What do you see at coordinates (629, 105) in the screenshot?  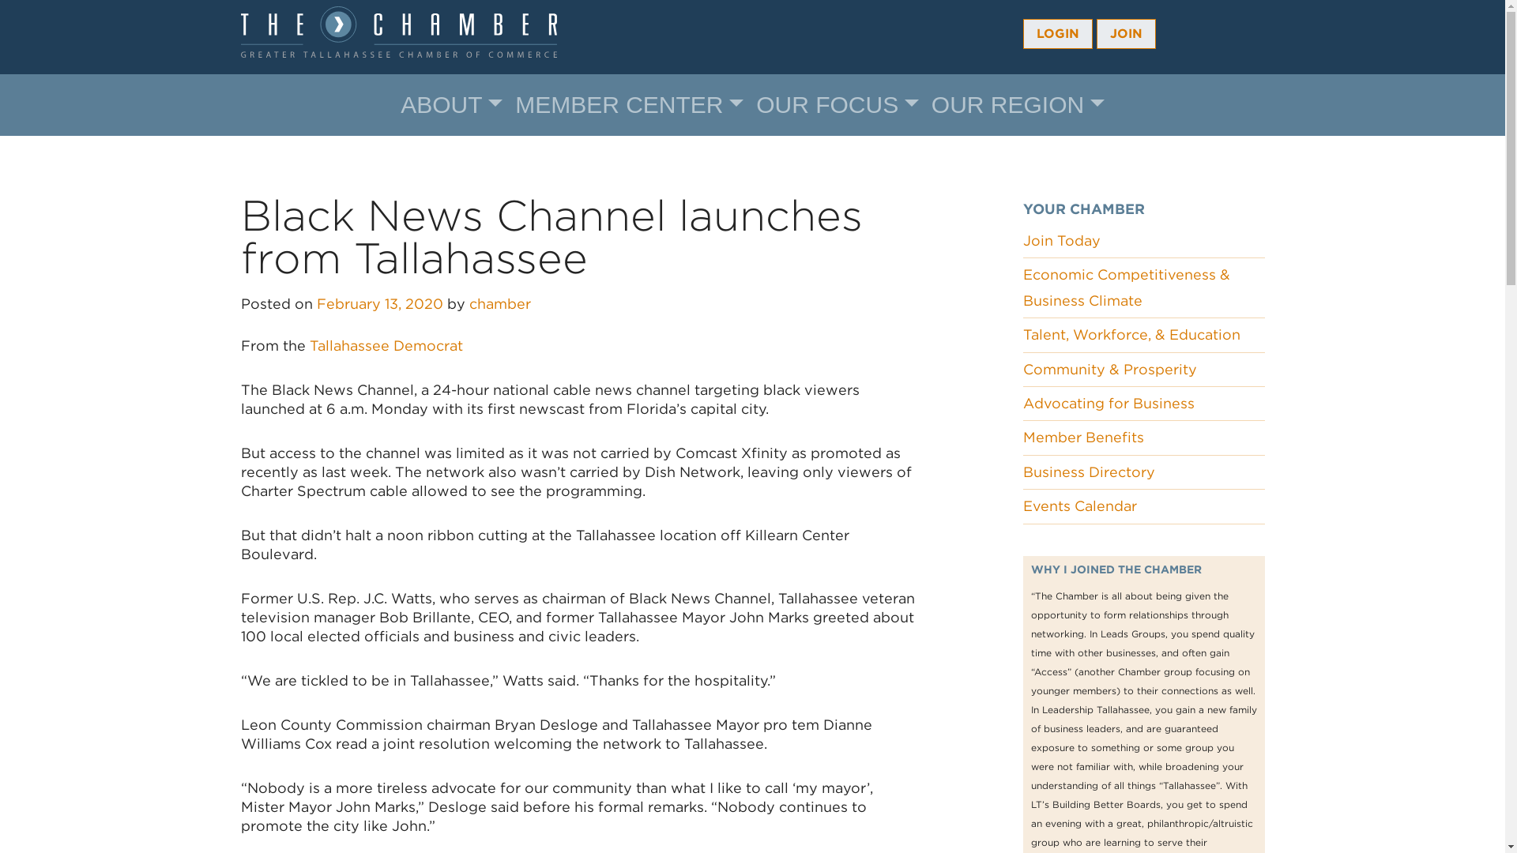 I see `MEMBER CENTER` at bounding box center [629, 105].